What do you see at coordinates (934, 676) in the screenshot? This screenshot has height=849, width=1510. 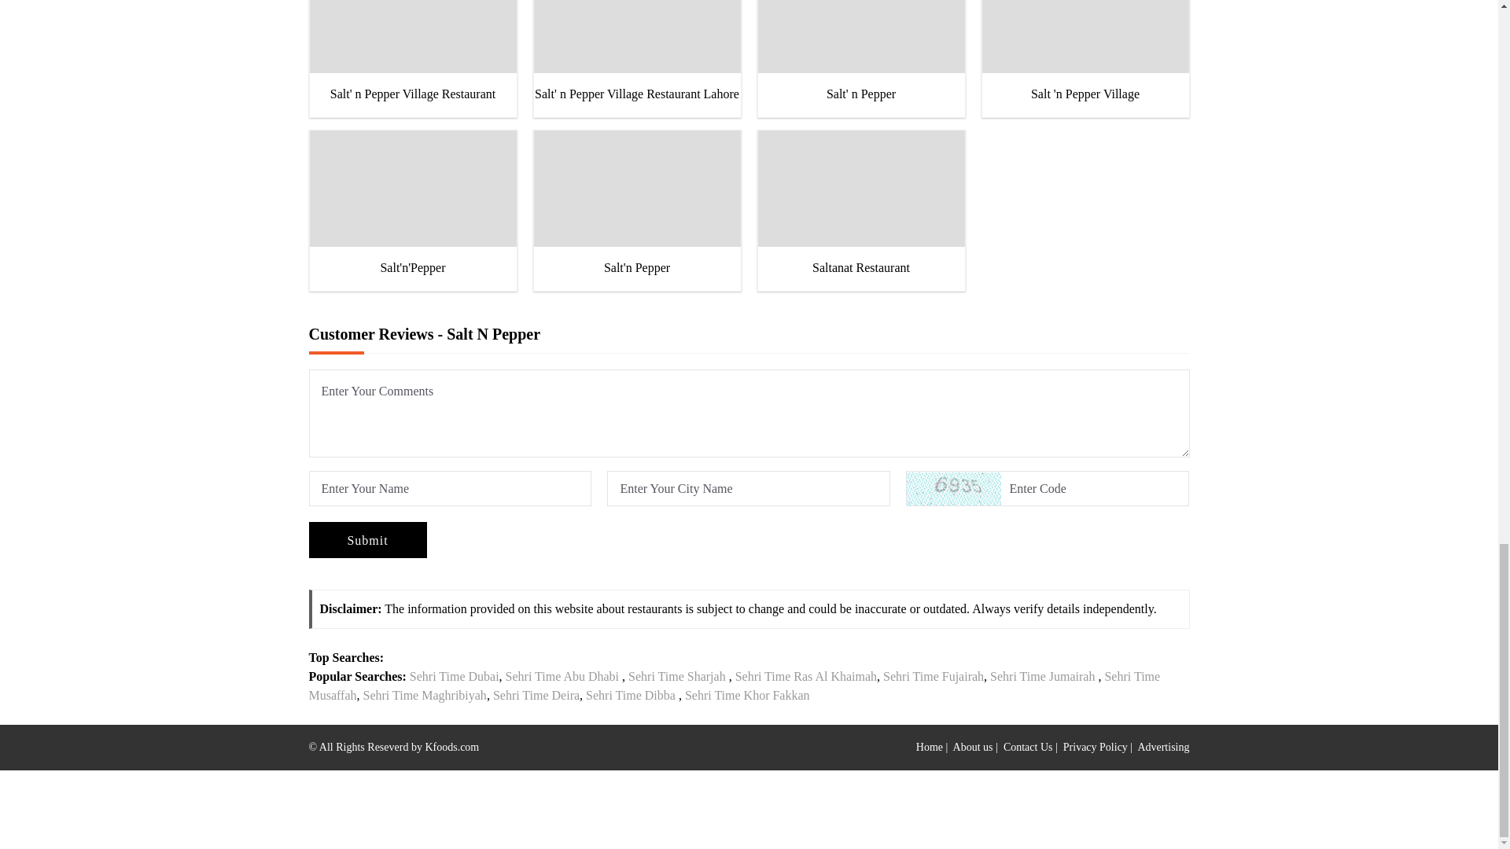 I see `Sehri Time Fujairah` at bounding box center [934, 676].